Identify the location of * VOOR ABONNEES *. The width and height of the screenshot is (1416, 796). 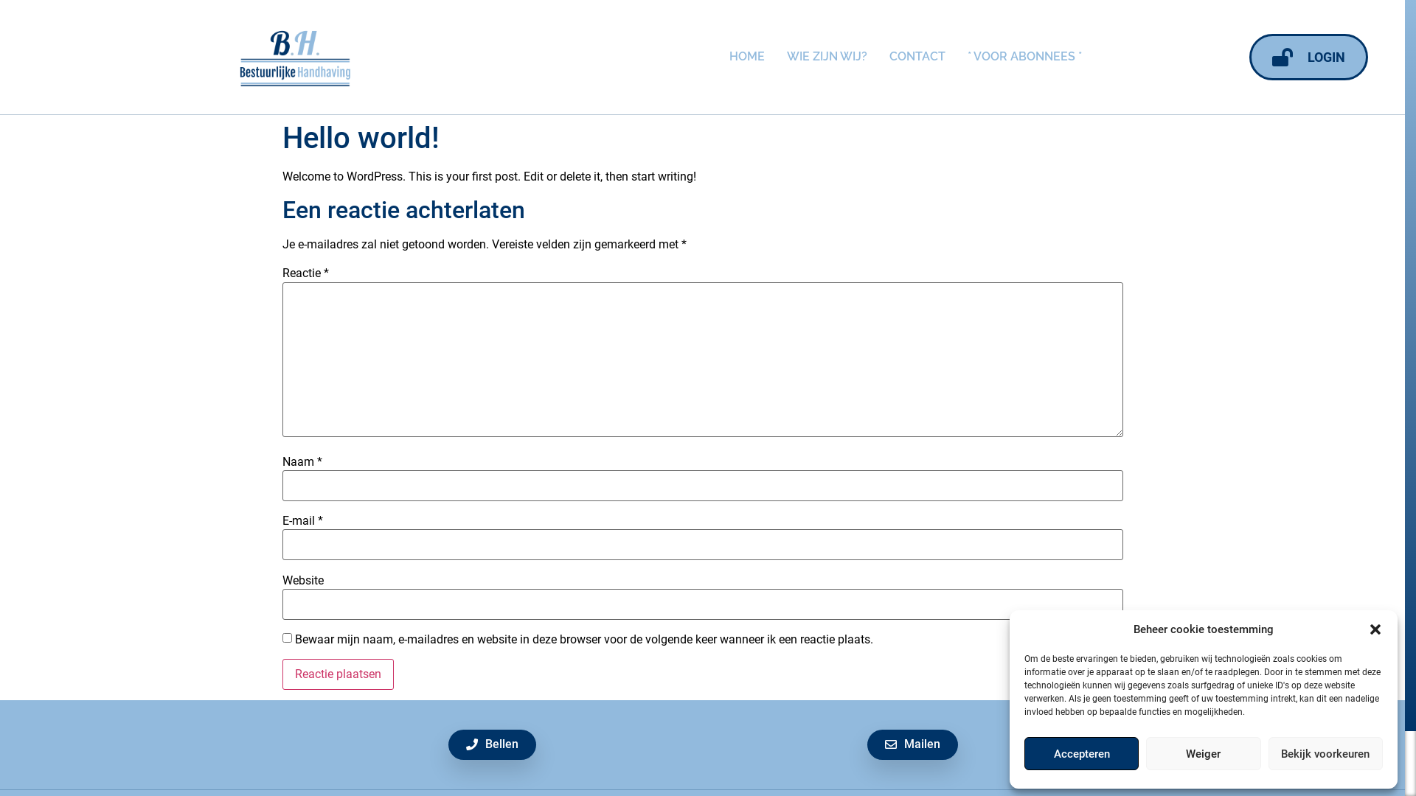
(1025, 57).